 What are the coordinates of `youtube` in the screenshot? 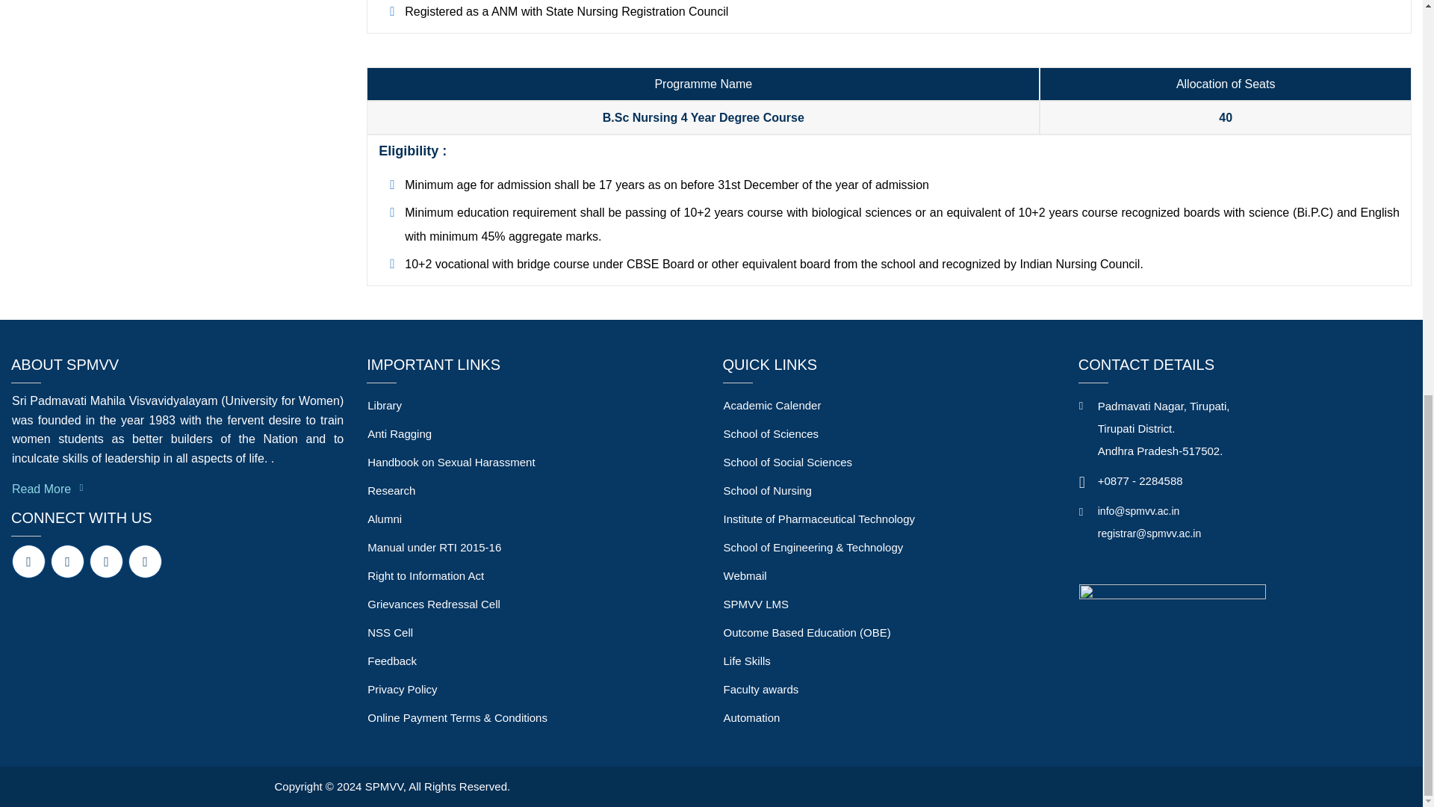 It's located at (106, 562).